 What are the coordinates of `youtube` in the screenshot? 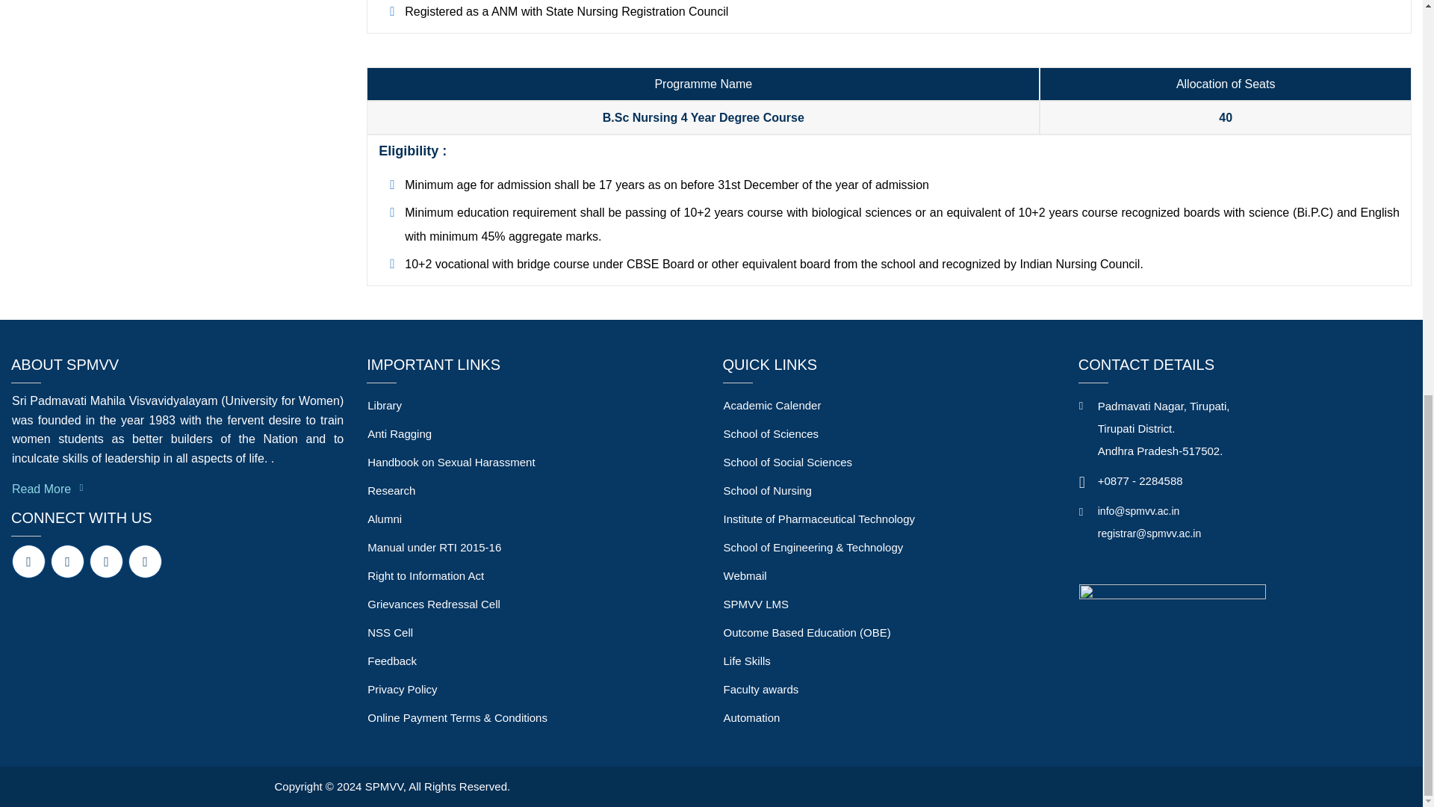 It's located at (106, 562).